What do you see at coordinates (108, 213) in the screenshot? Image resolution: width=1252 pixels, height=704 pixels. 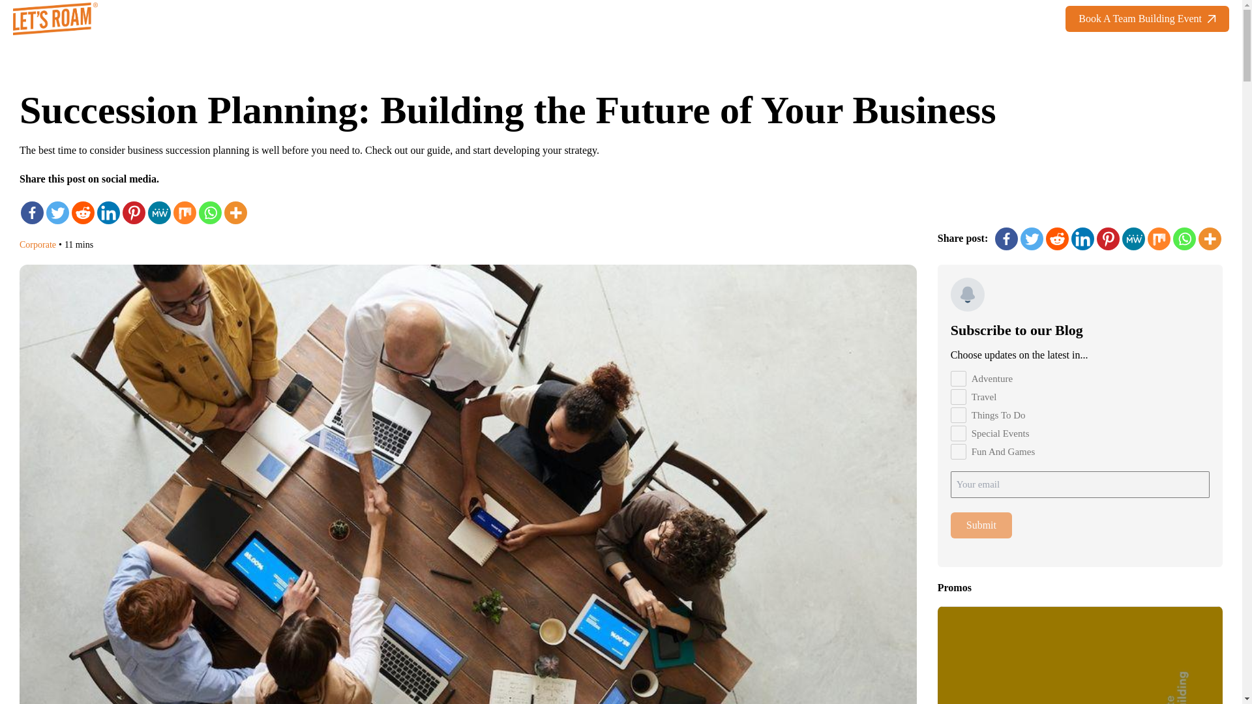 I see `Linkedin` at bounding box center [108, 213].